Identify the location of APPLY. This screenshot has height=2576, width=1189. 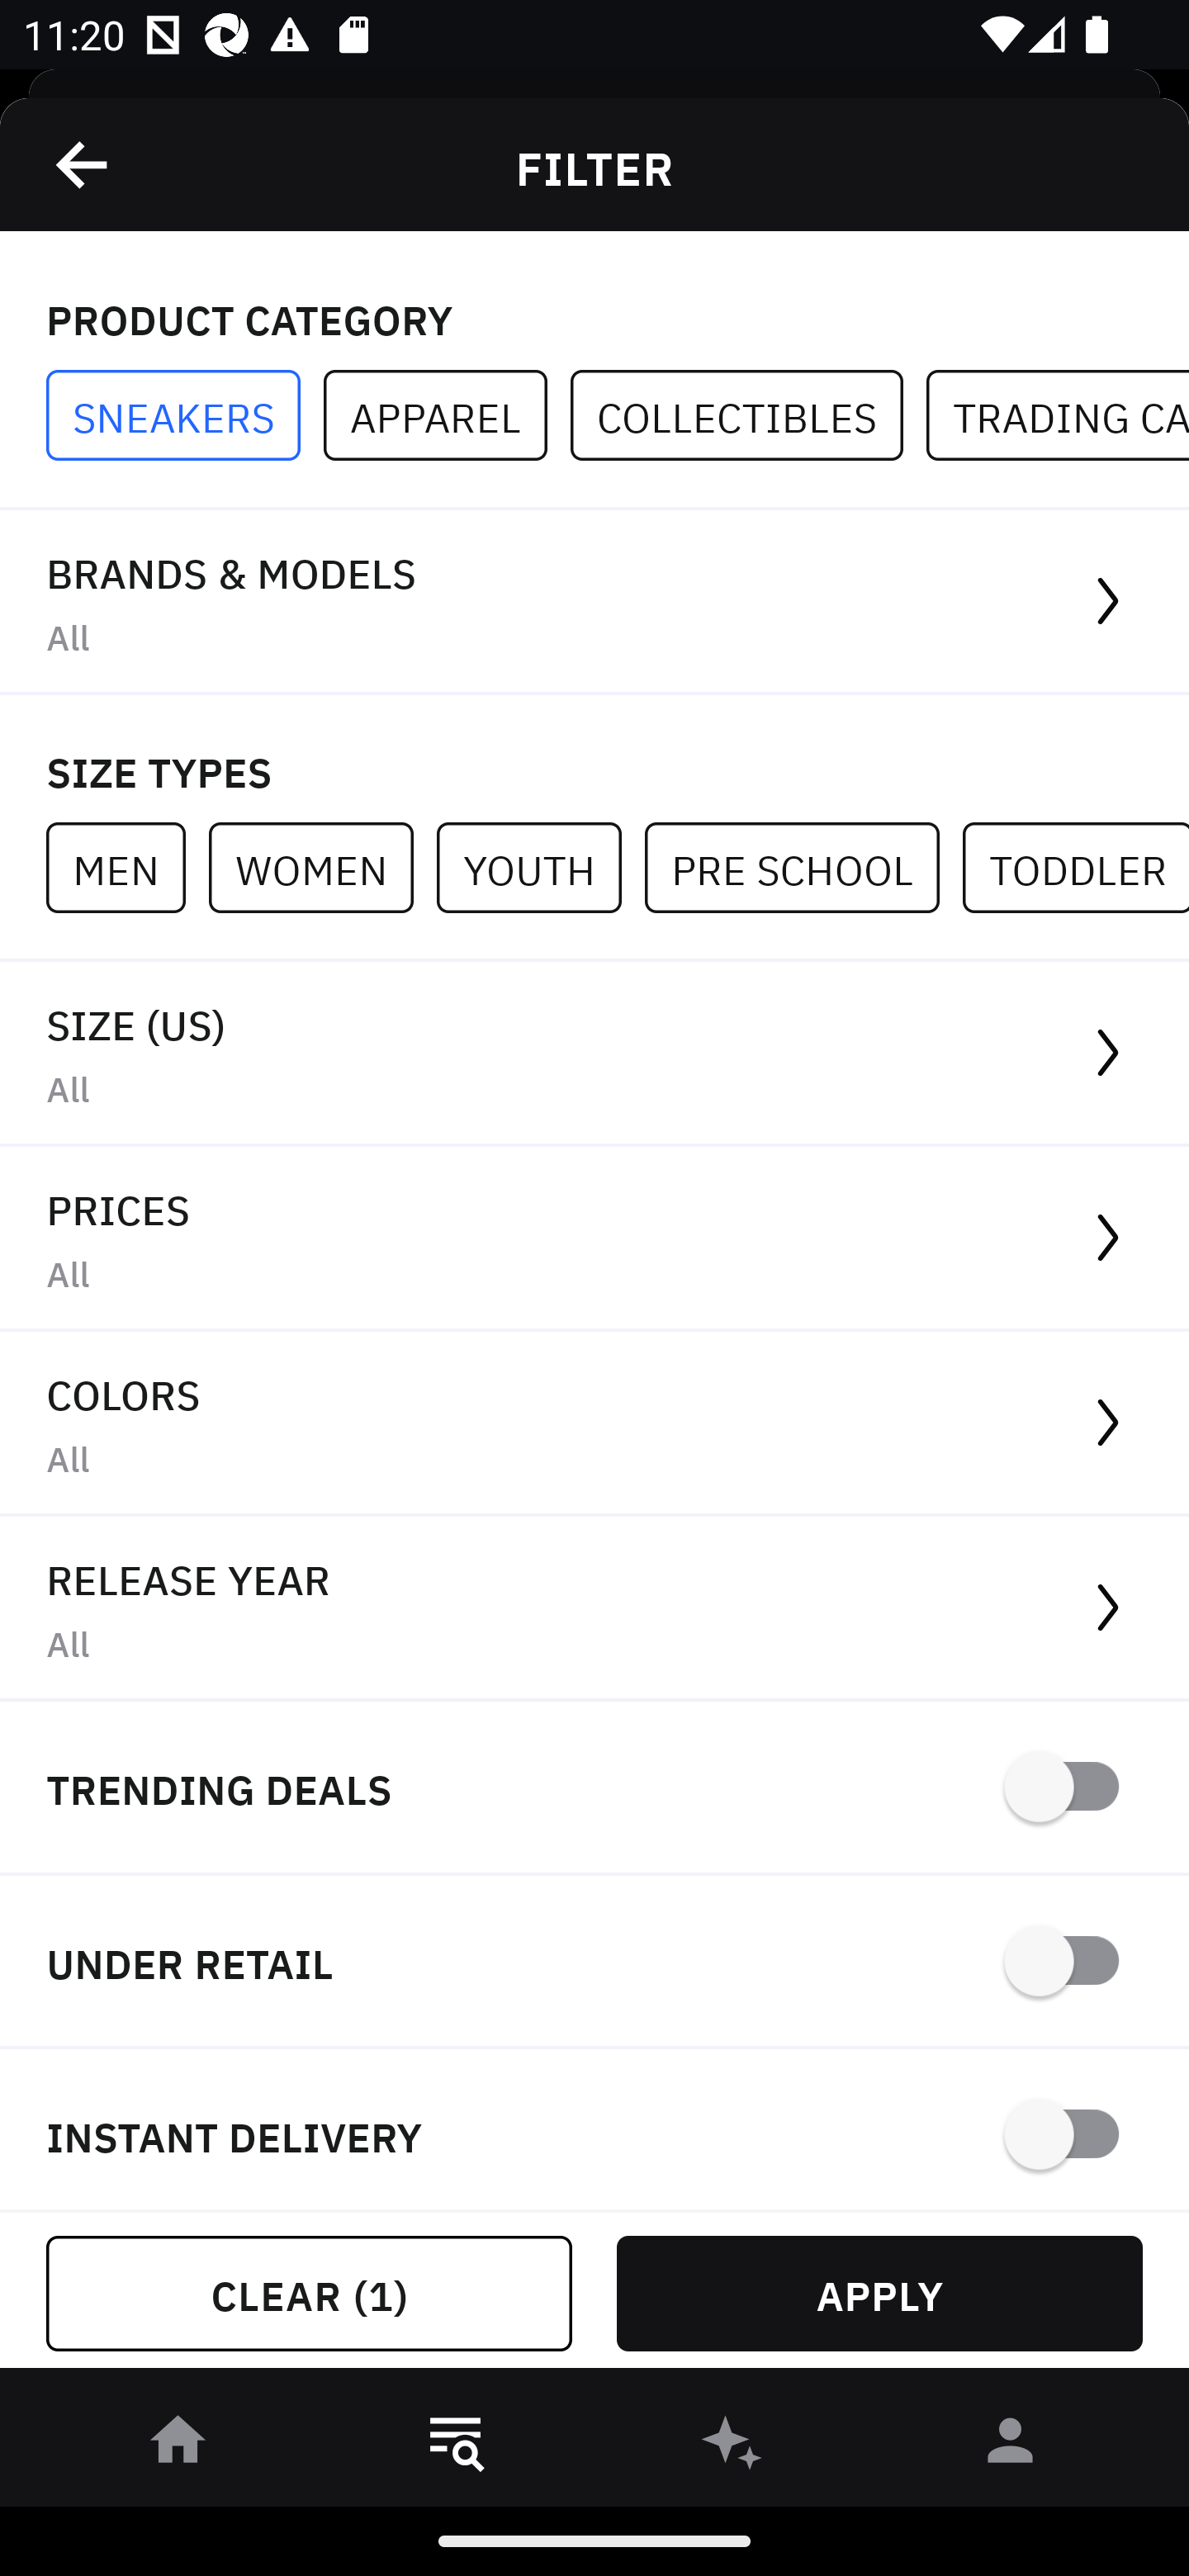
(879, 2294).